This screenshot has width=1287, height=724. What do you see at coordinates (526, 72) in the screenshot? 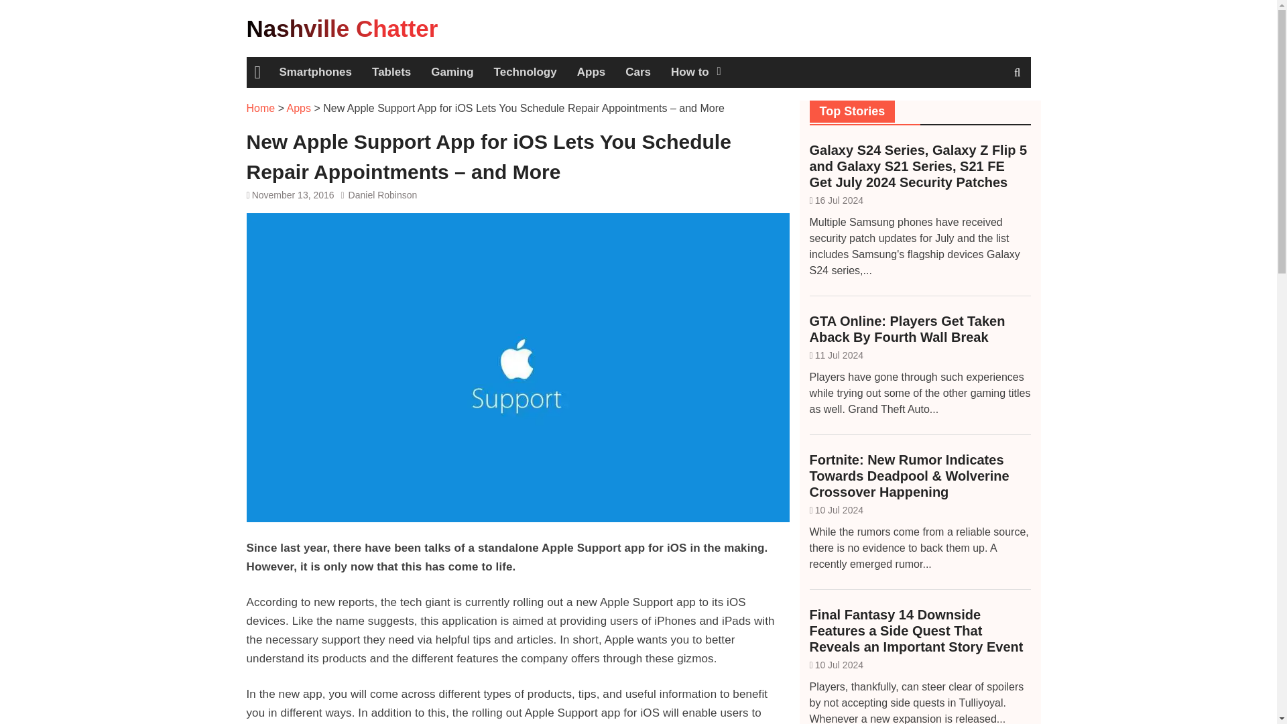
I see `Technology` at bounding box center [526, 72].